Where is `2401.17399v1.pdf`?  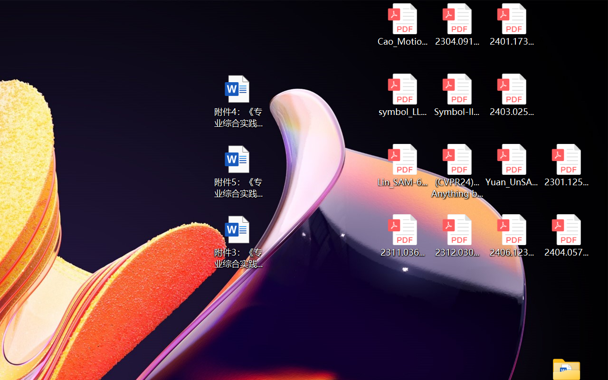
2401.17399v1.pdf is located at coordinates (512, 25).